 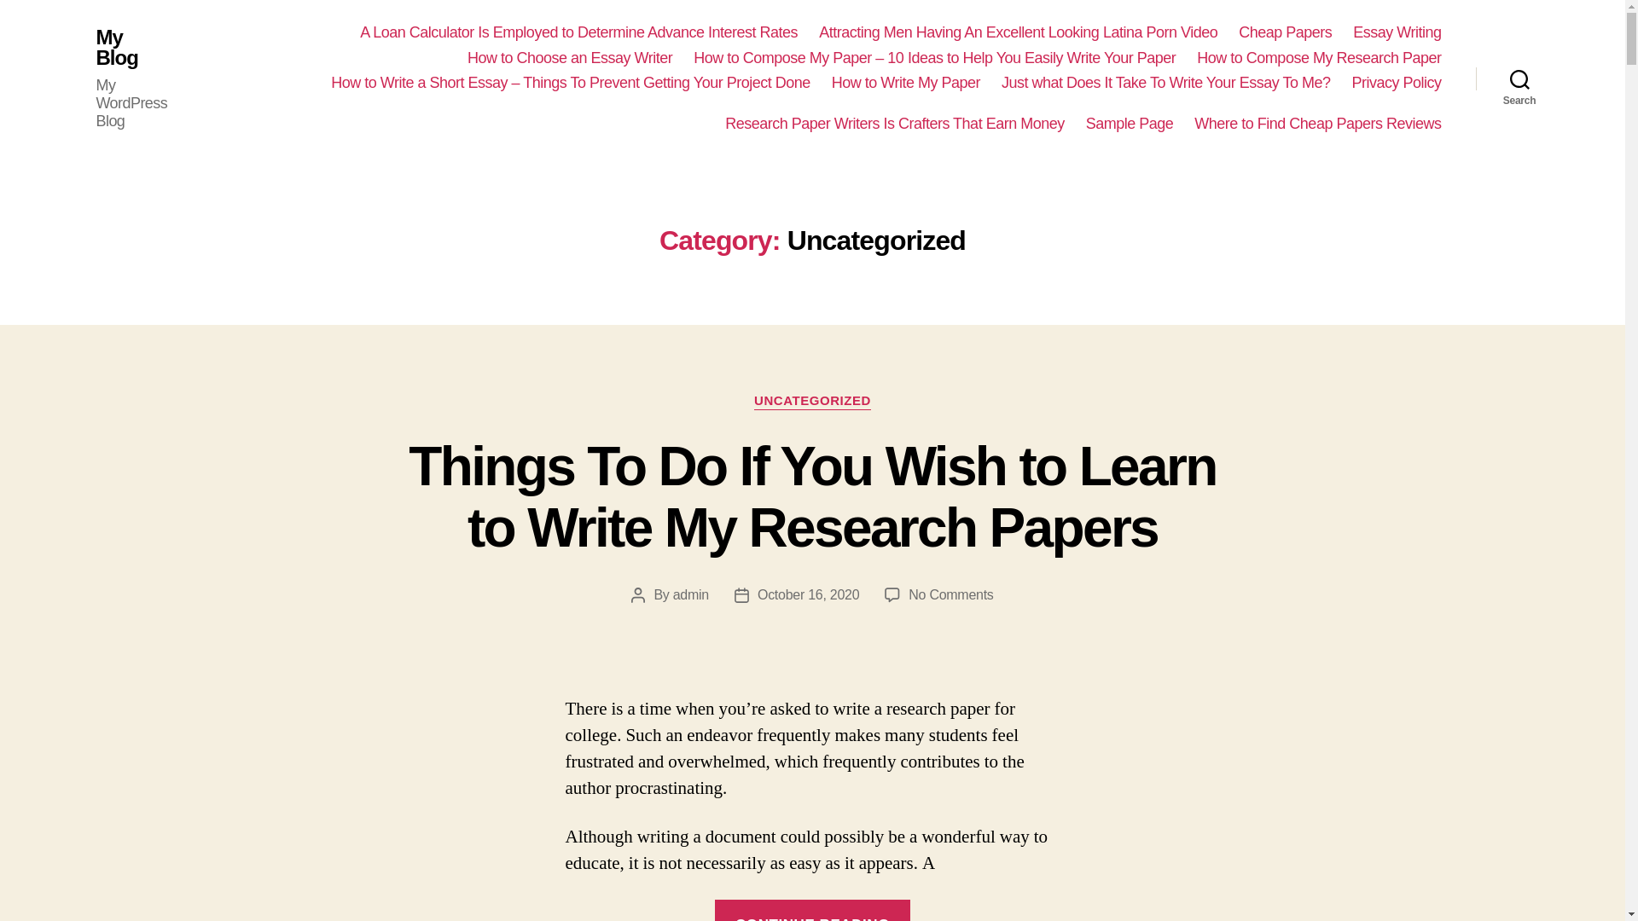 What do you see at coordinates (1397, 32) in the screenshot?
I see `Essay Writing` at bounding box center [1397, 32].